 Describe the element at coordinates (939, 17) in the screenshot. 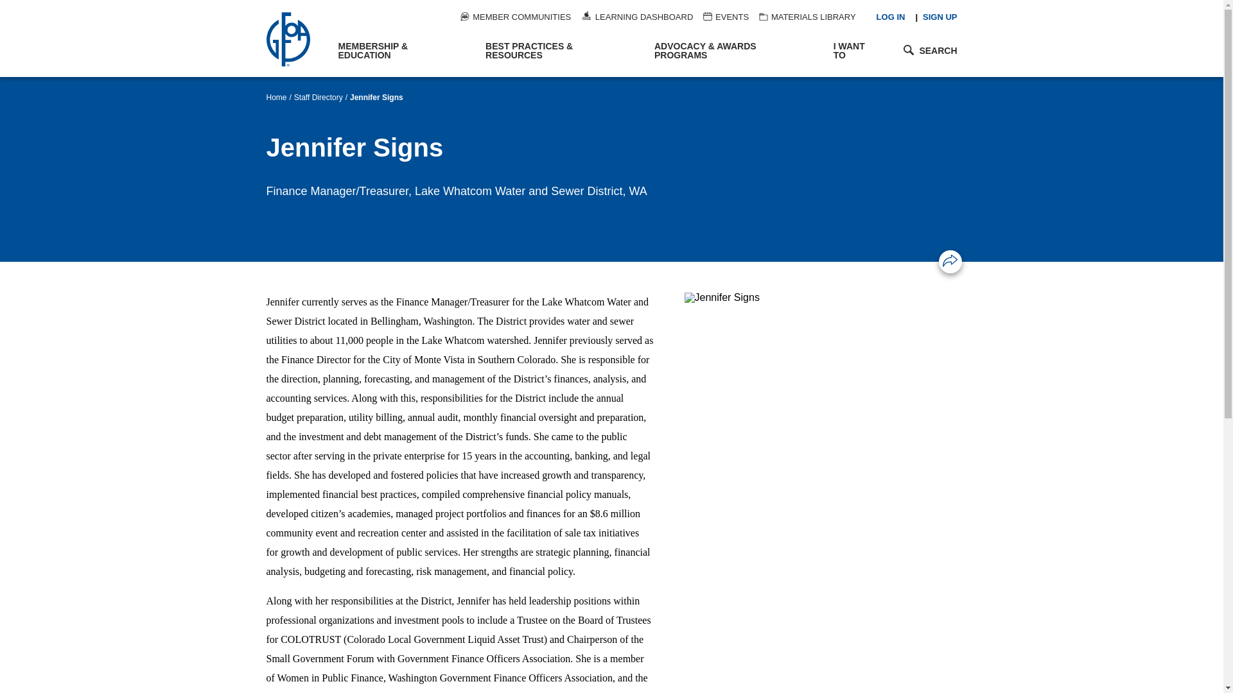

I see `SIGN UP` at that location.